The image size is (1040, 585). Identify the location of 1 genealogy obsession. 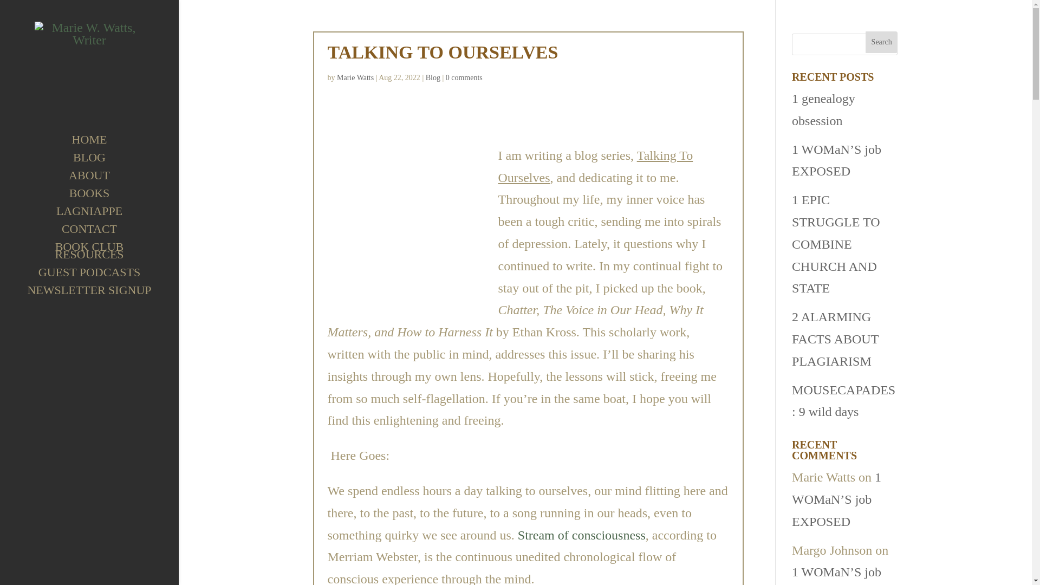
(823, 109).